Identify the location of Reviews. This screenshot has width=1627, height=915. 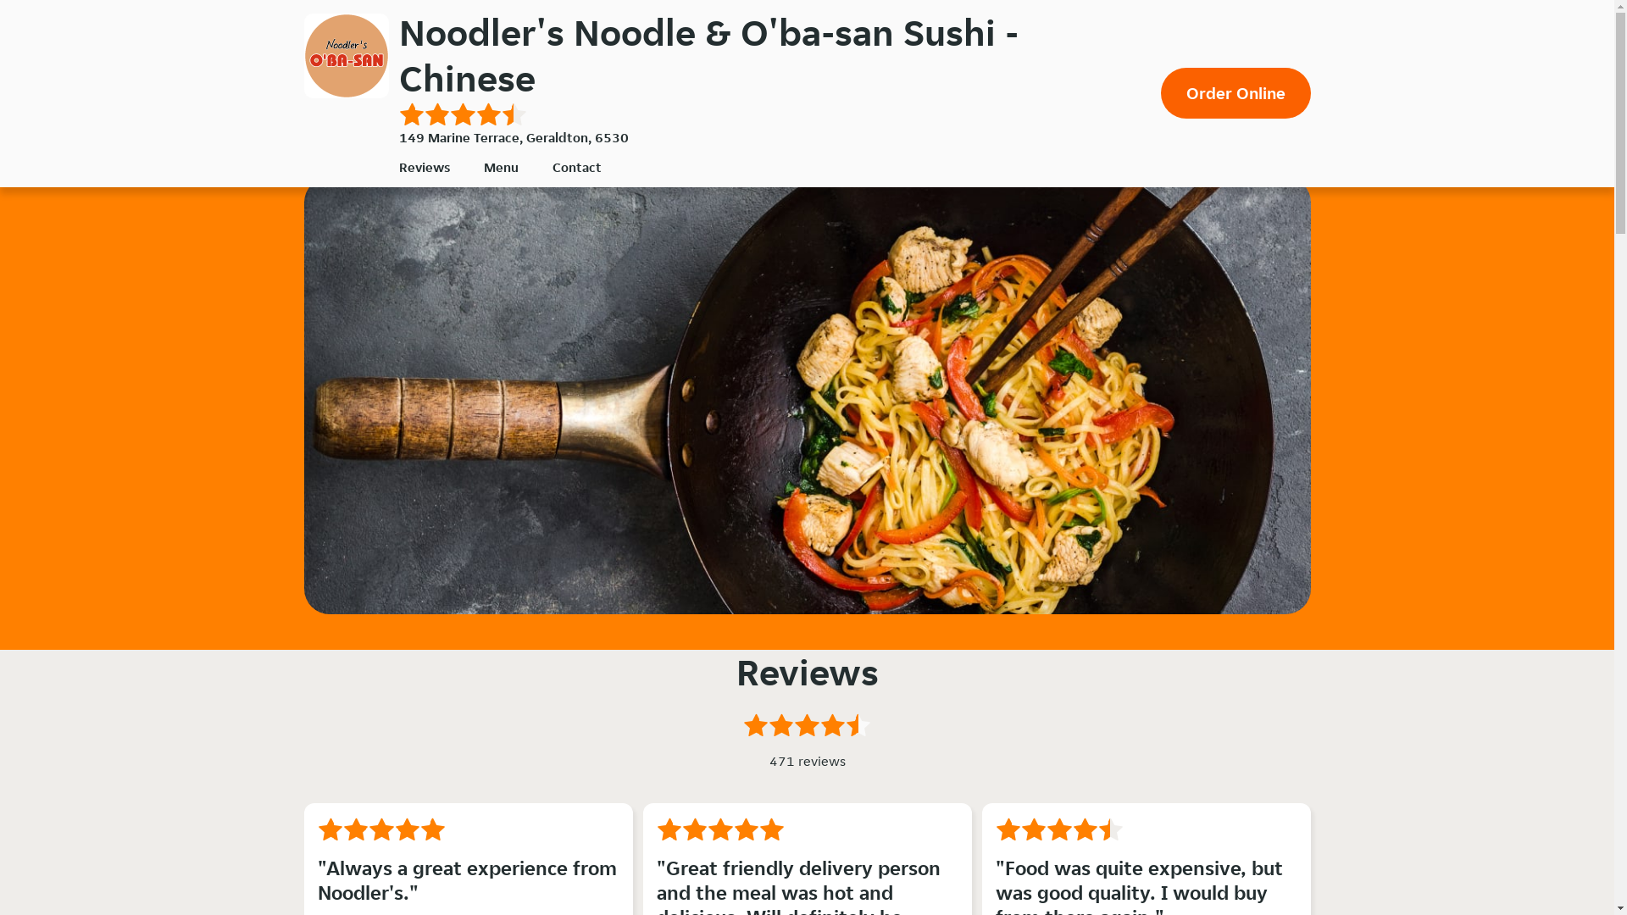
(424, 167).